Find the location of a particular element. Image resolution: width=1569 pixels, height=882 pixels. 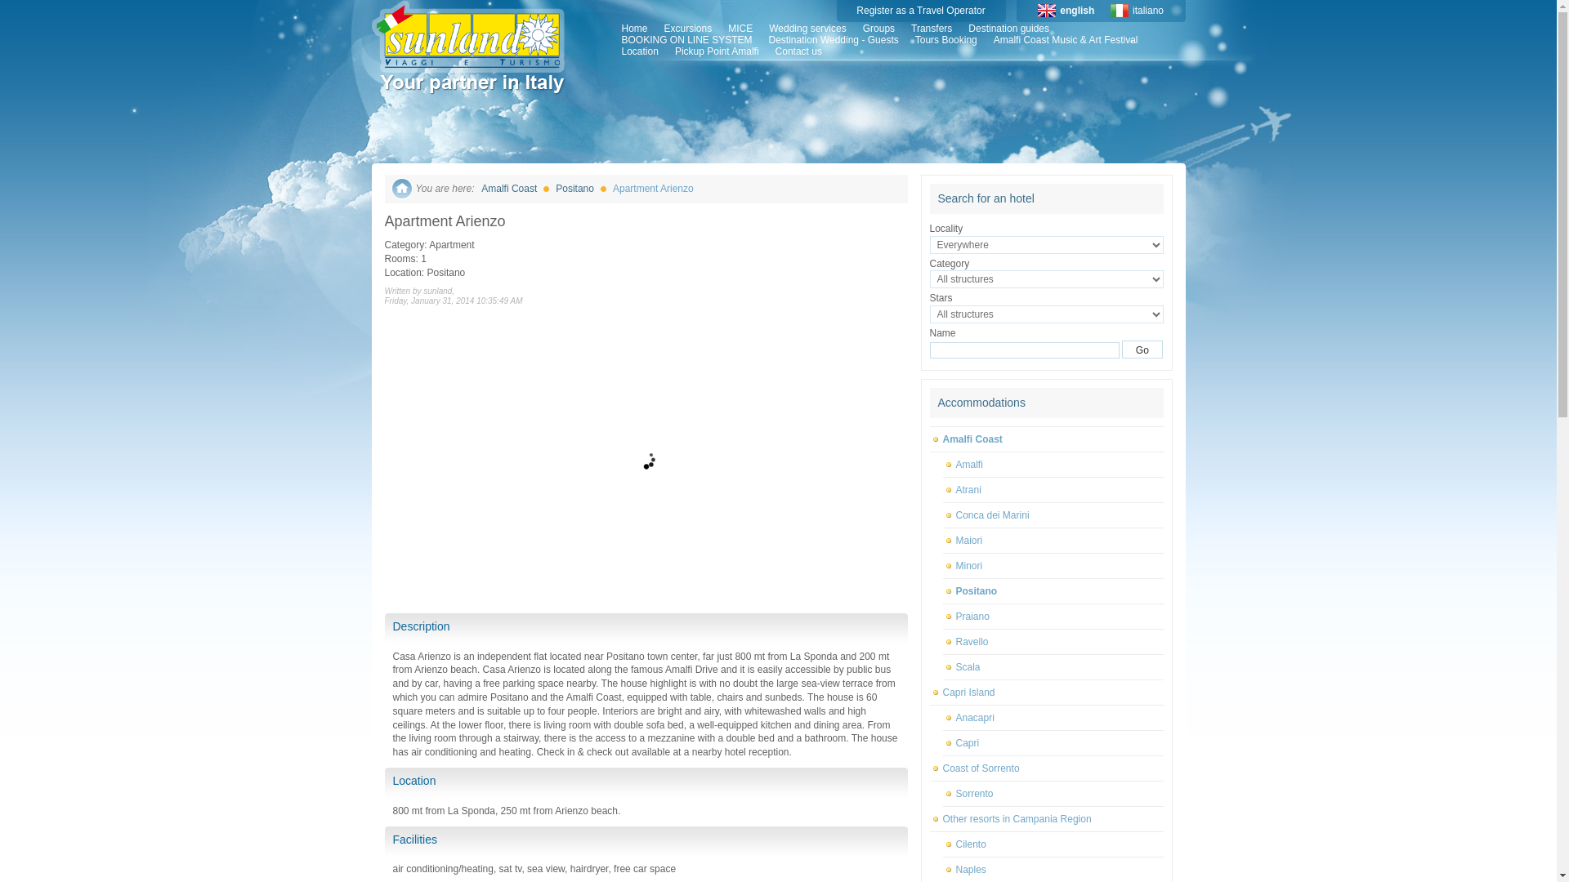

Home is located at coordinates (634, 29).